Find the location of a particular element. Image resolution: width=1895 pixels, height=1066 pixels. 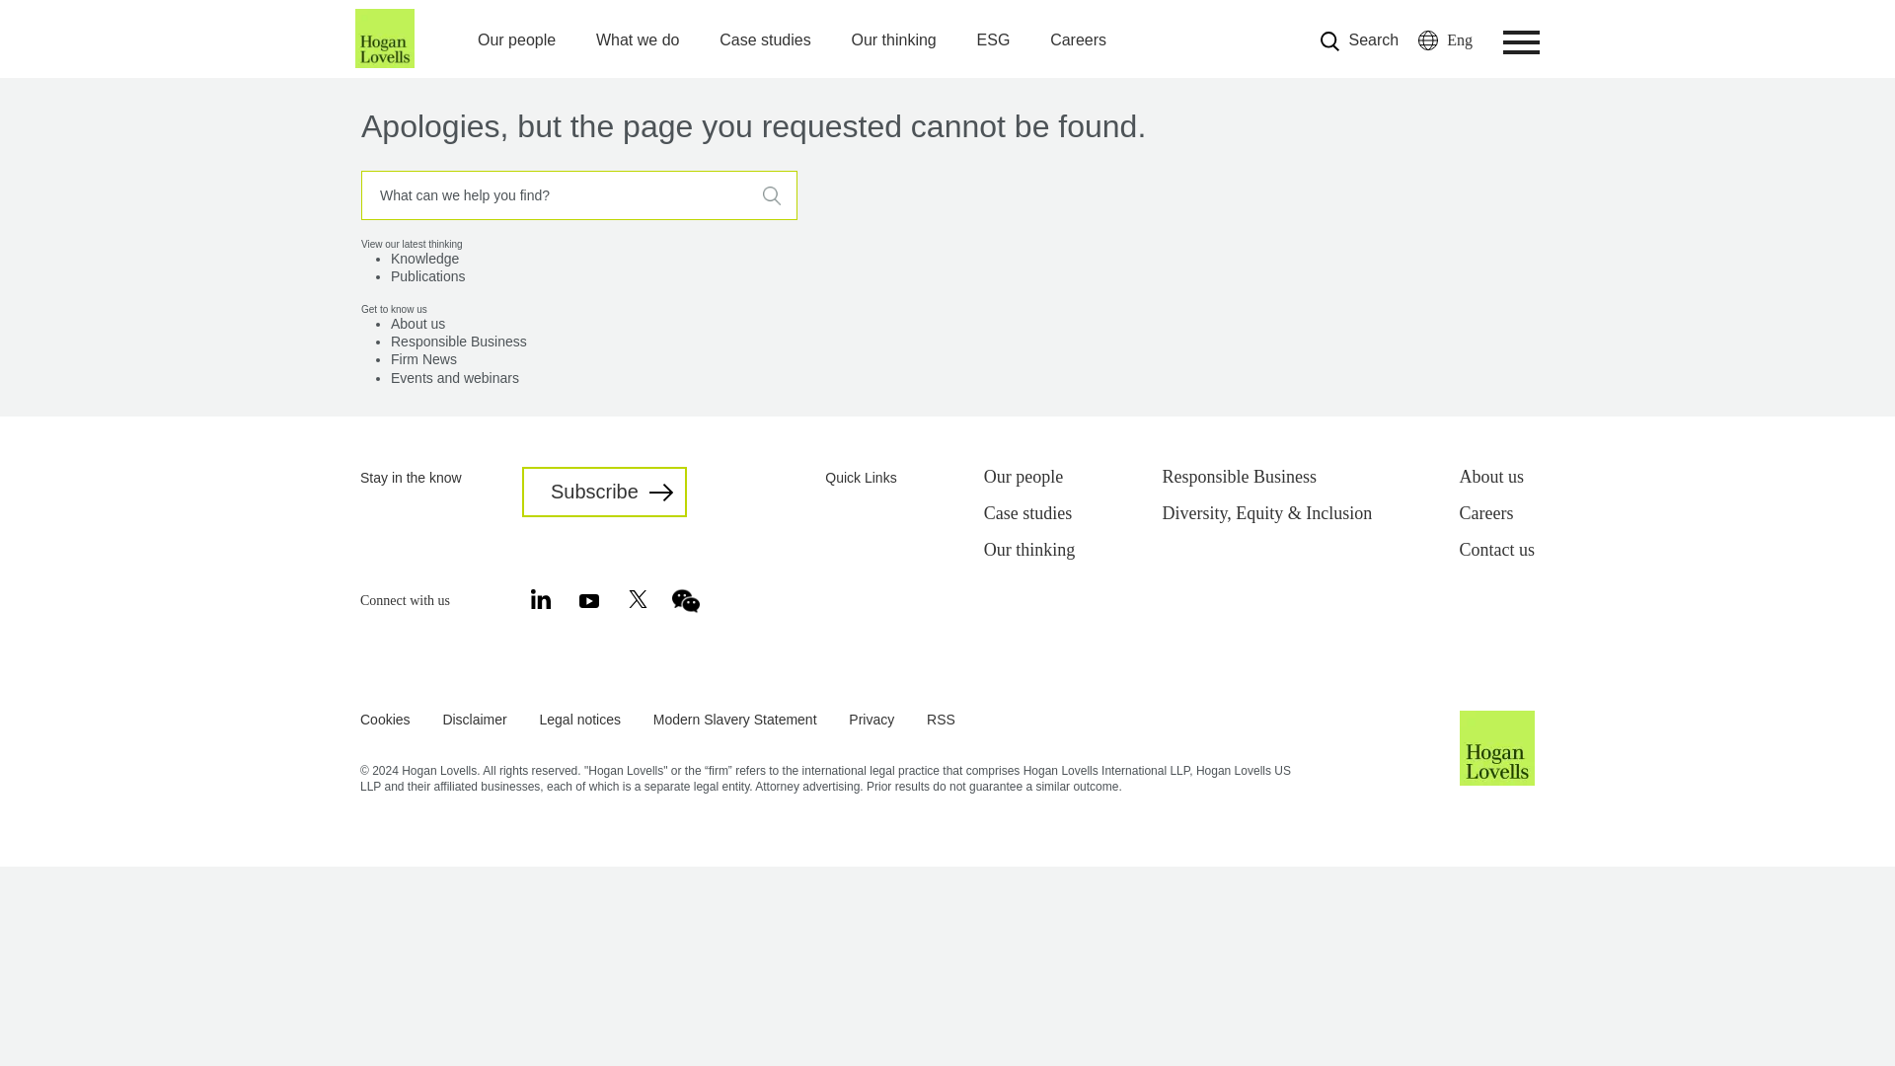

Linkedin is located at coordinates (541, 605).